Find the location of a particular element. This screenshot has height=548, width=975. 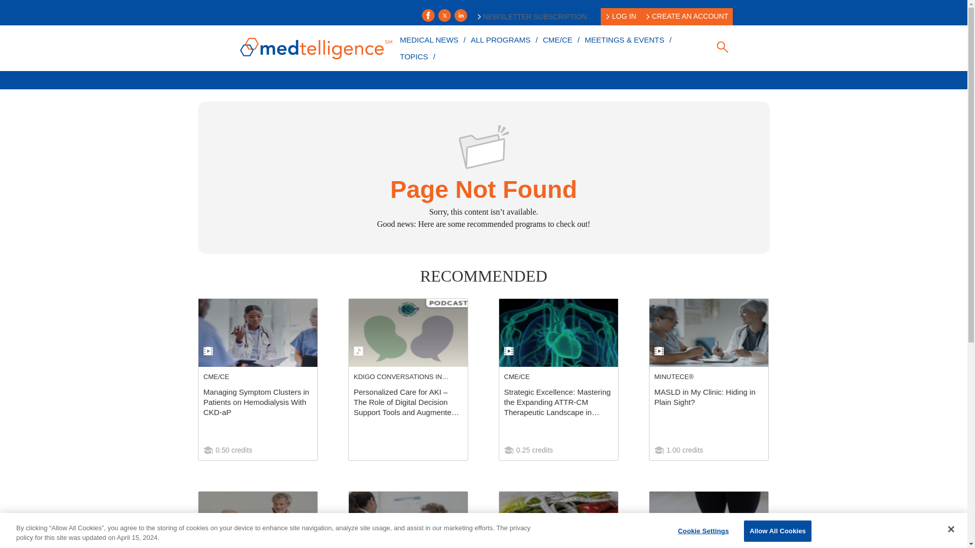

Medtelligence is located at coordinates (316, 48).